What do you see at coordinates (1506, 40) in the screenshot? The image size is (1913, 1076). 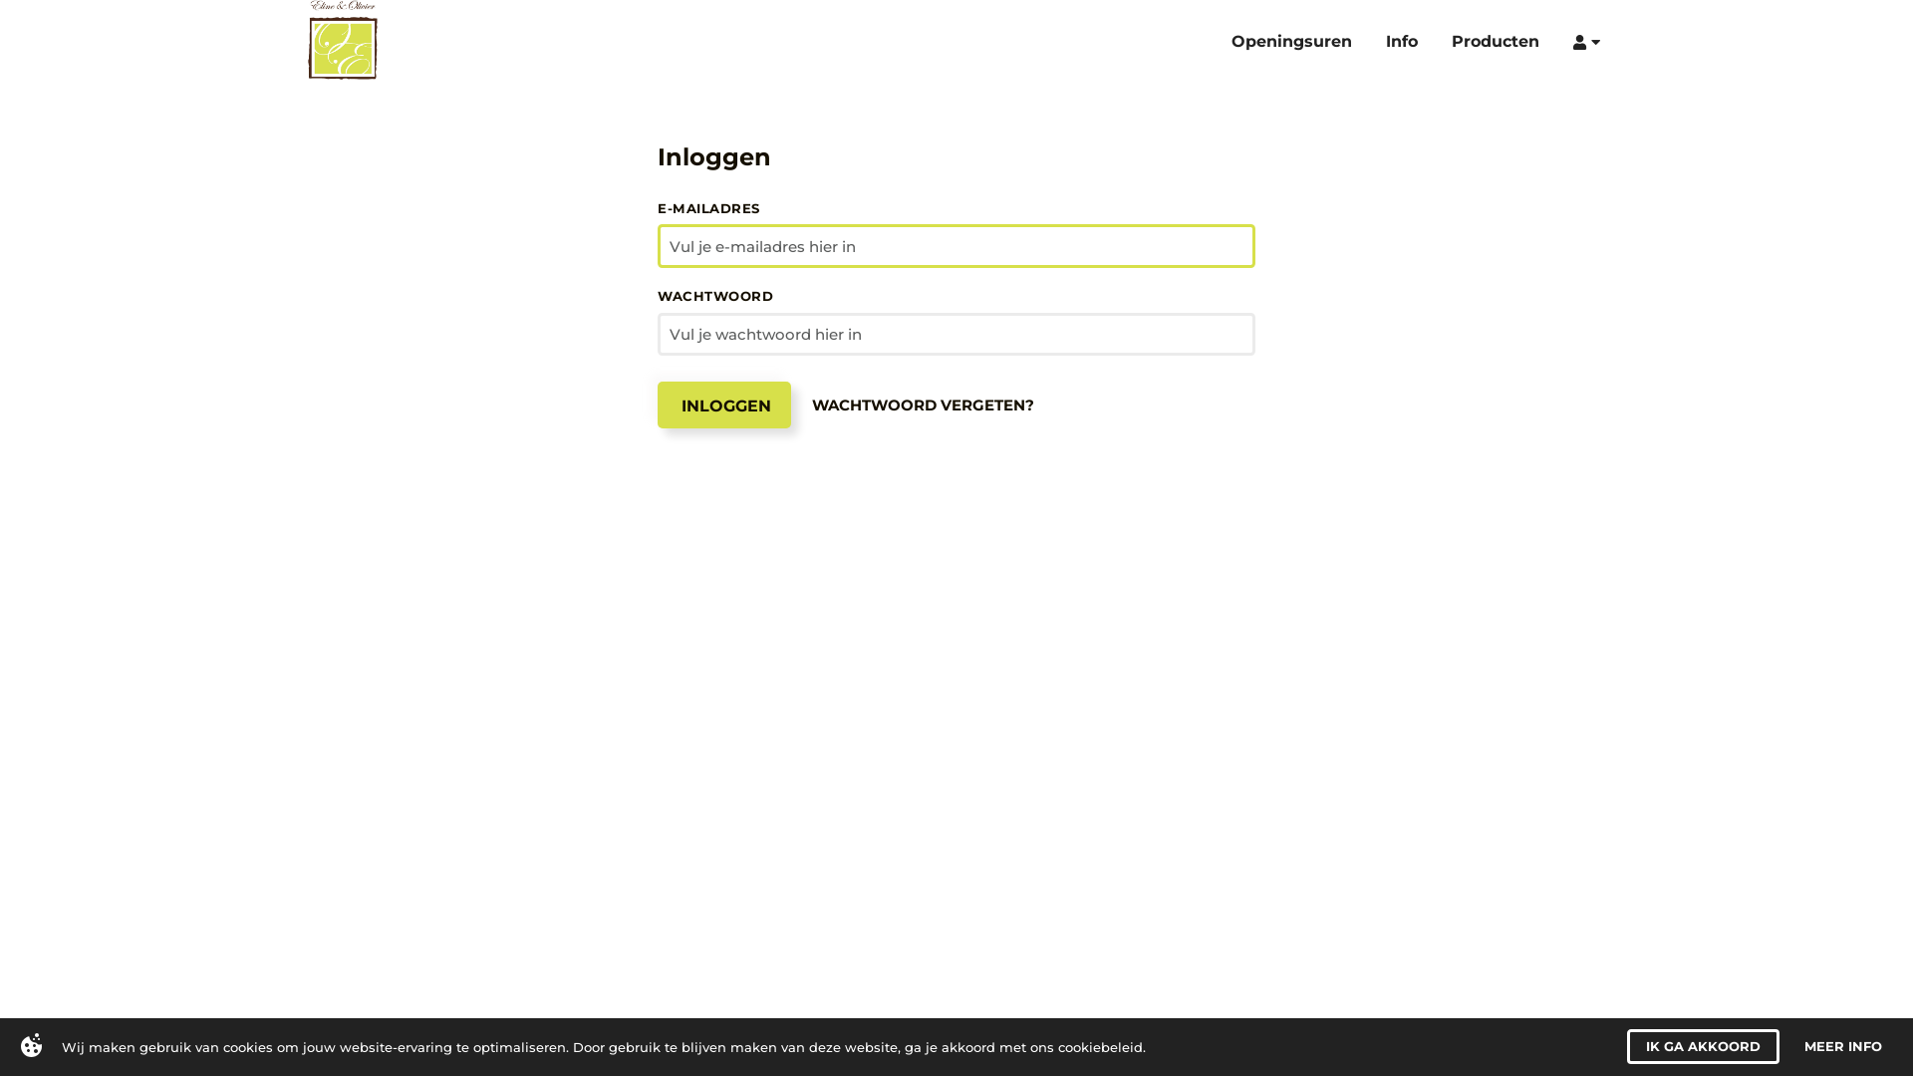 I see `Producten` at bounding box center [1506, 40].